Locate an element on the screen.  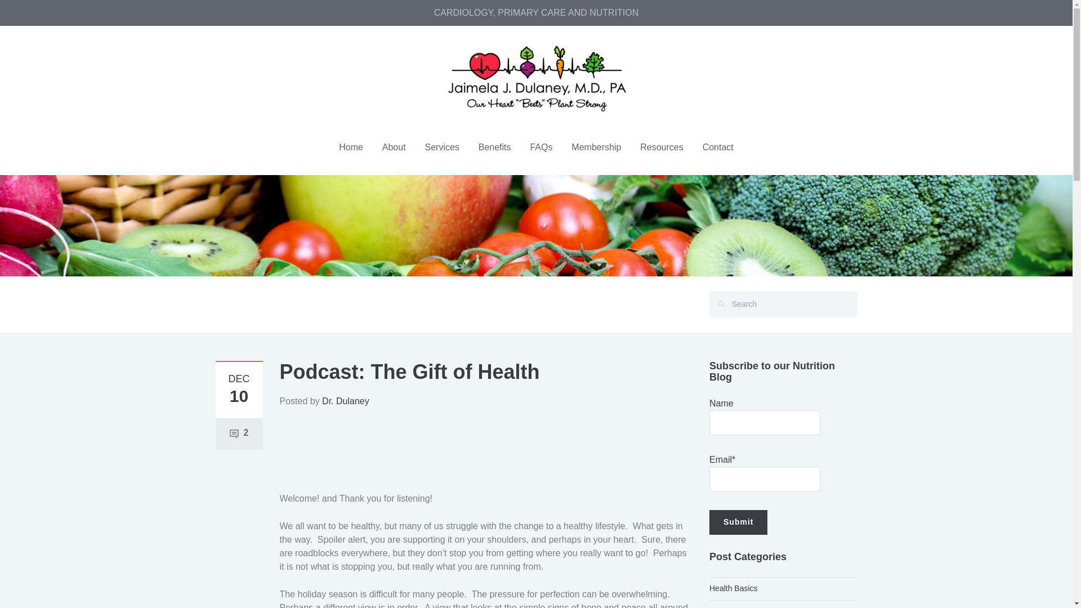
Membership is located at coordinates (596, 146).